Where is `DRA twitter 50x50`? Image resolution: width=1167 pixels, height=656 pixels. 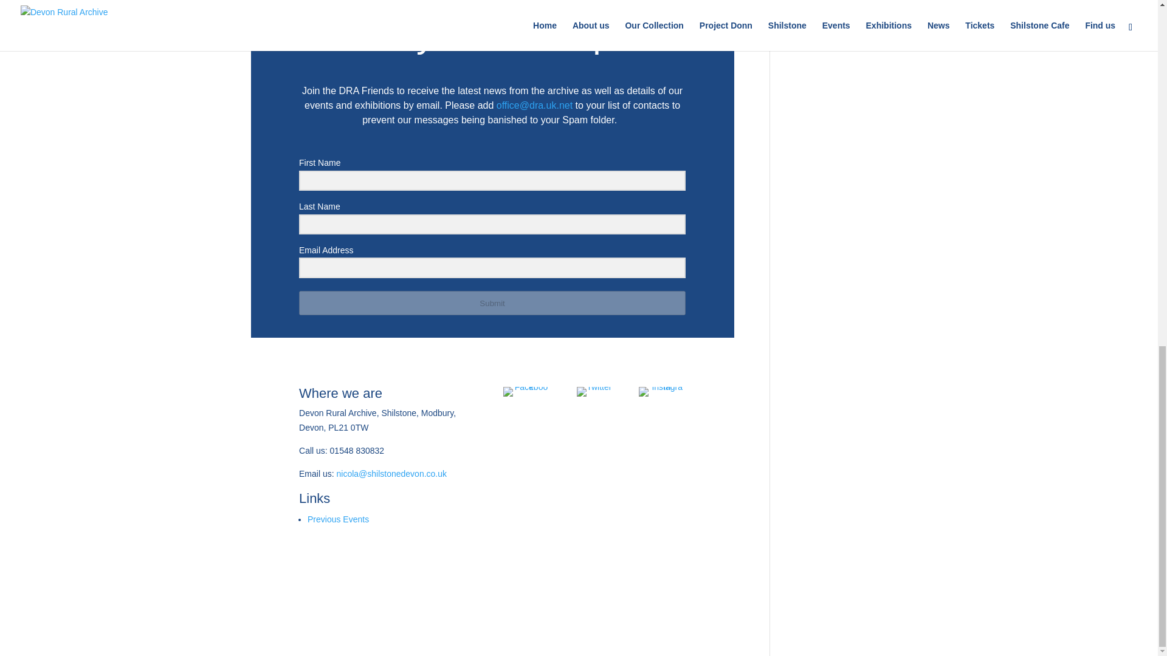 DRA twitter 50x50 is located at coordinates (594, 392).